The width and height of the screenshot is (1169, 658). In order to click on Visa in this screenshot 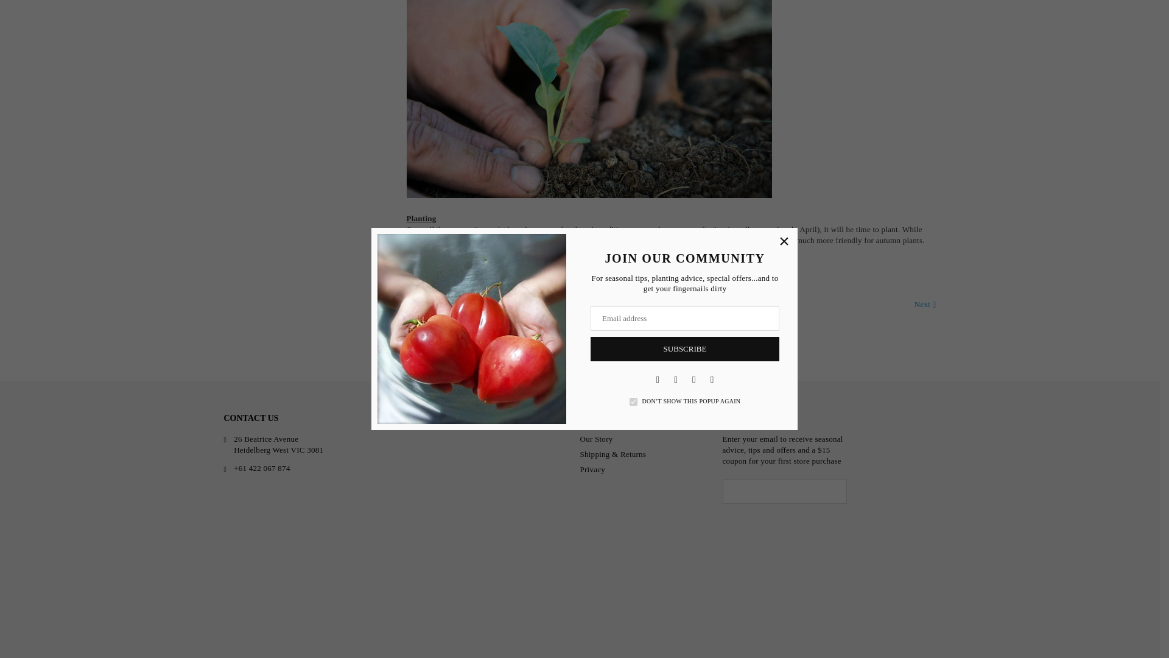, I will do `click(925, 632)`.